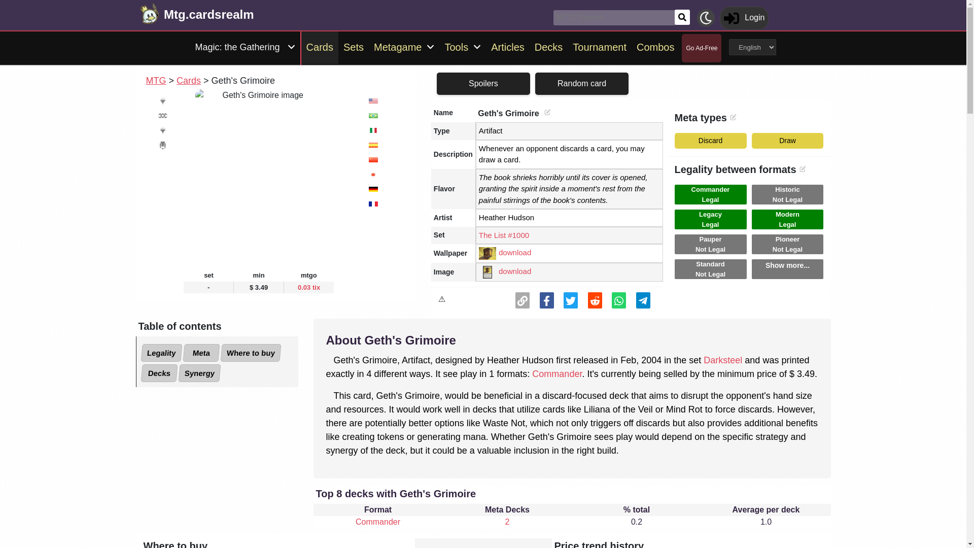  I want to click on Decks, so click(549, 48).